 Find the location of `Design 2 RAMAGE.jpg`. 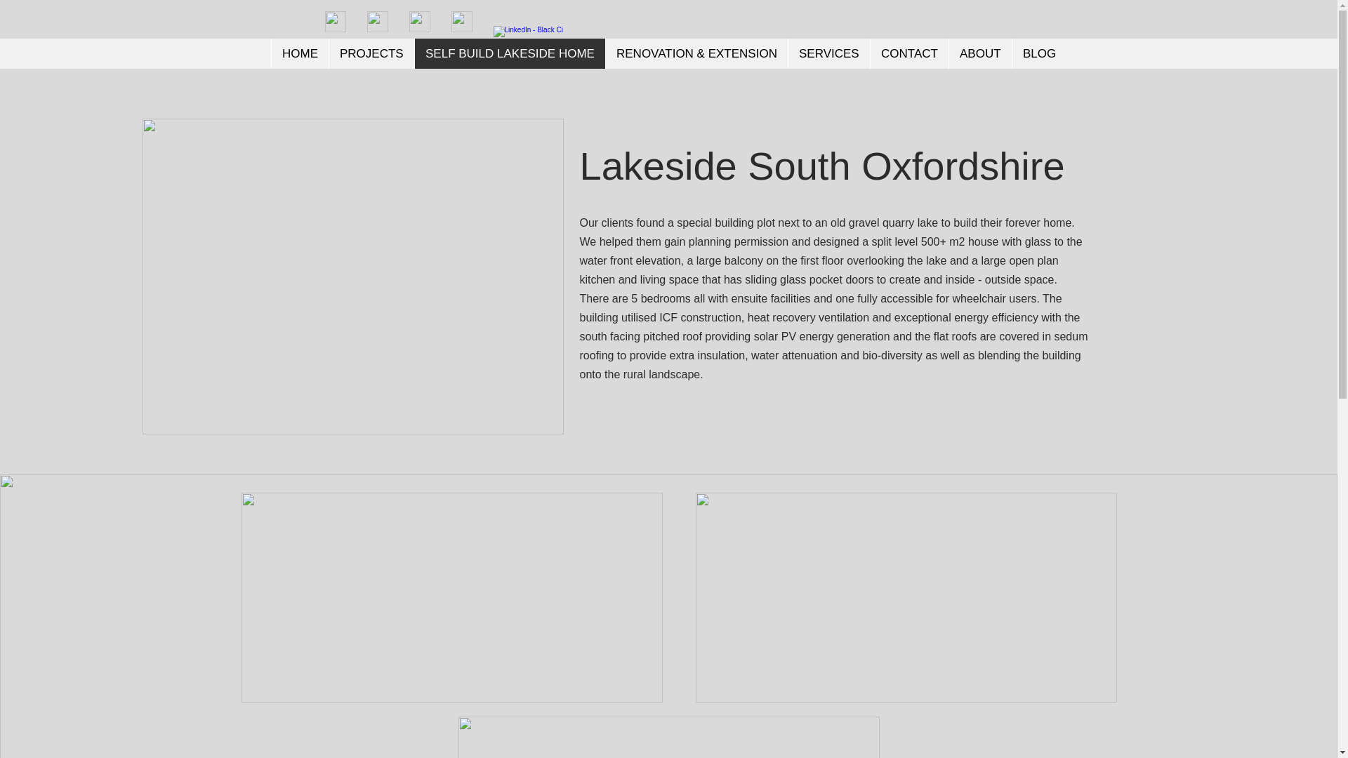

Design 2 RAMAGE.jpg is located at coordinates (906, 598).